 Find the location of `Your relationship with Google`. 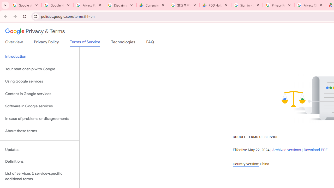

Your relationship with Google is located at coordinates (40, 69).